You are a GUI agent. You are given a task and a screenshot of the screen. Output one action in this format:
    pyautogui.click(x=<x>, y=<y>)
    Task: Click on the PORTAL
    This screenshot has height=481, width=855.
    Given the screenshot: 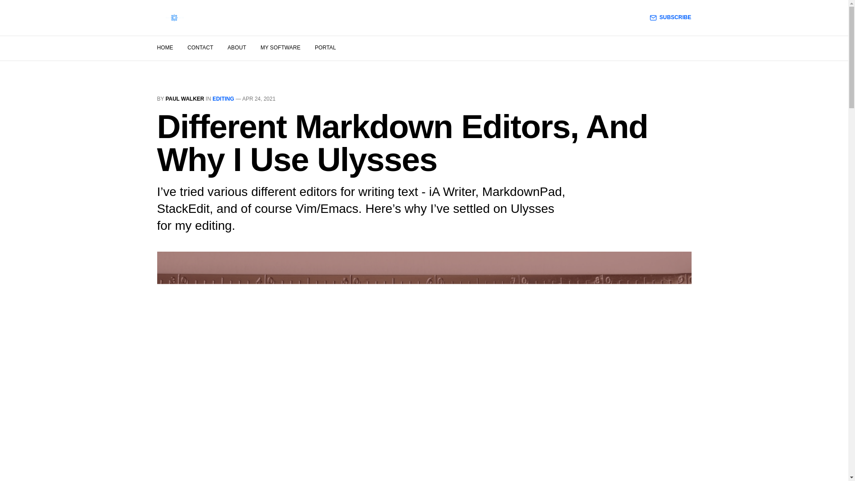 What is the action you would take?
    pyautogui.click(x=325, y=48)
    